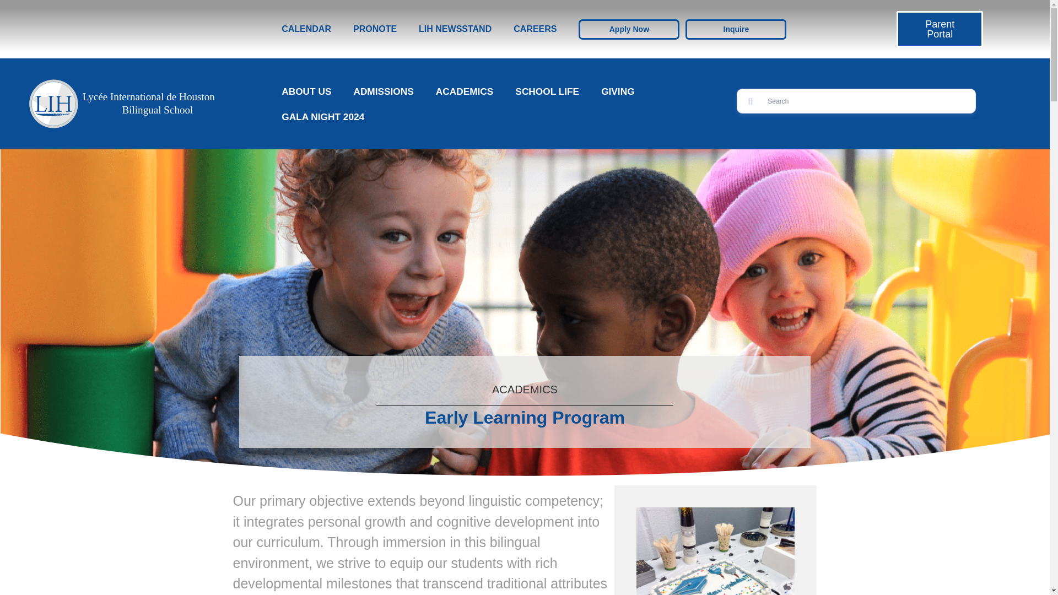 Image resolution: width=1058 pixels, height=595 pixels. Describe the element at coordinates (547, 91) in the screenshot. I see `SCHOOL LIFE` at that location.